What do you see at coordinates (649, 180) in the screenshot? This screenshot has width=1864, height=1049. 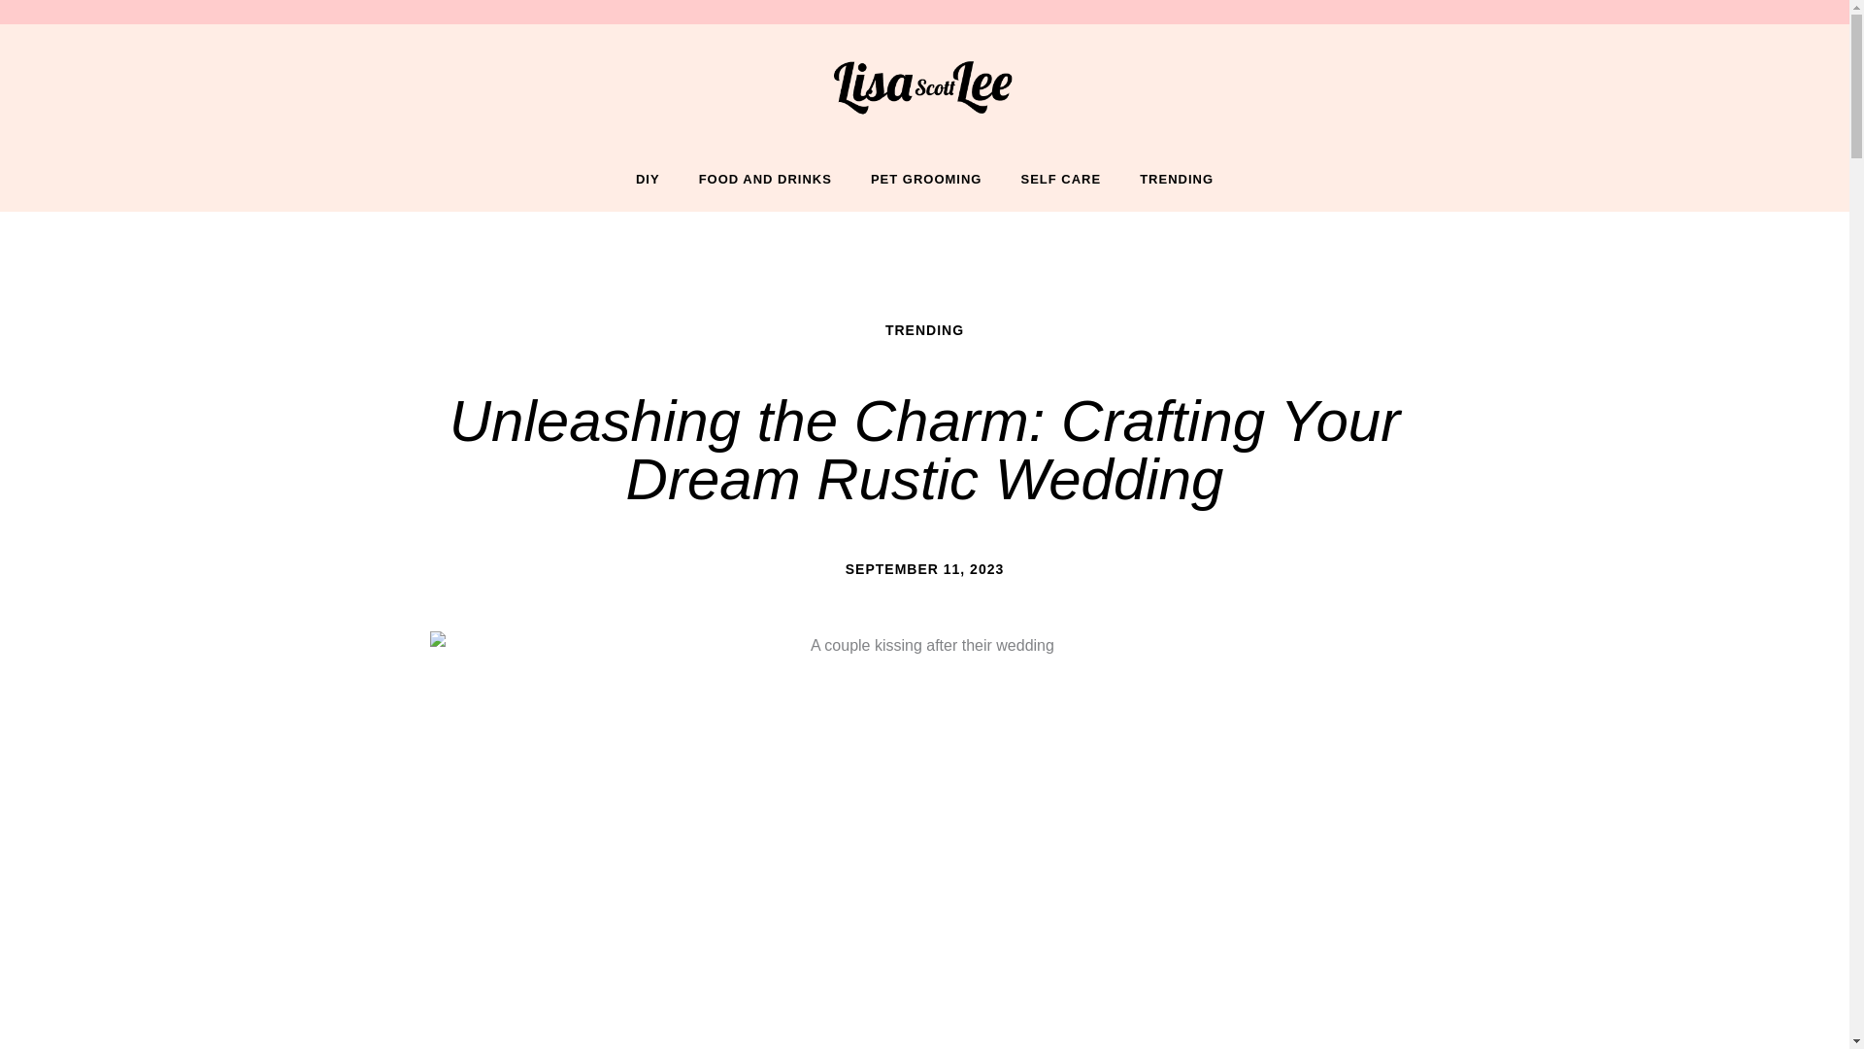 I see `DIY` at bounding box center [649, 180].